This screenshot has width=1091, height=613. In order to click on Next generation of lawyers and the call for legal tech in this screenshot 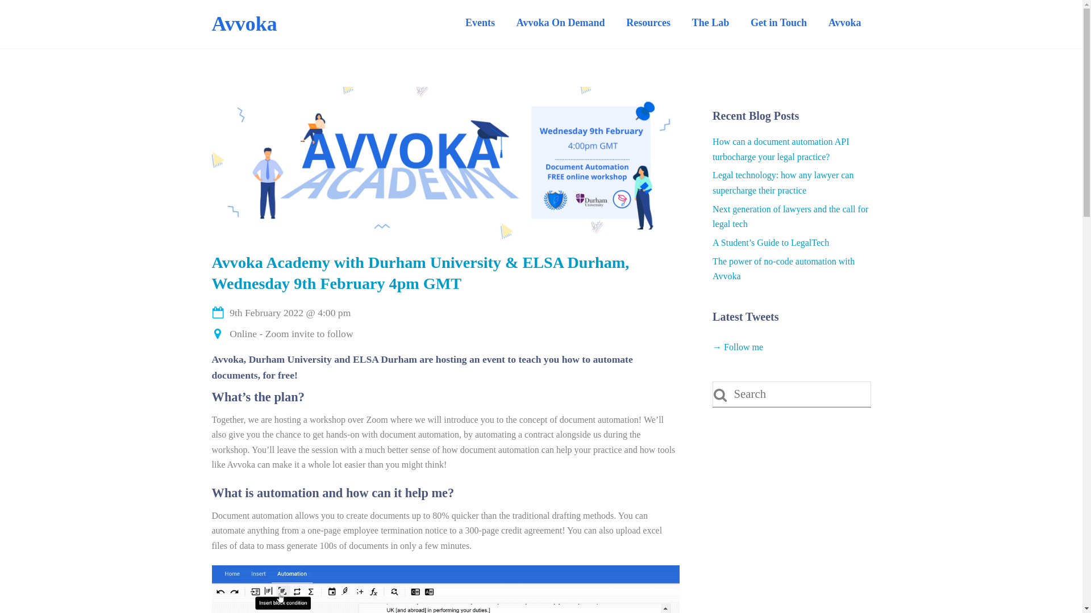, I will do `click(790, 216)`.